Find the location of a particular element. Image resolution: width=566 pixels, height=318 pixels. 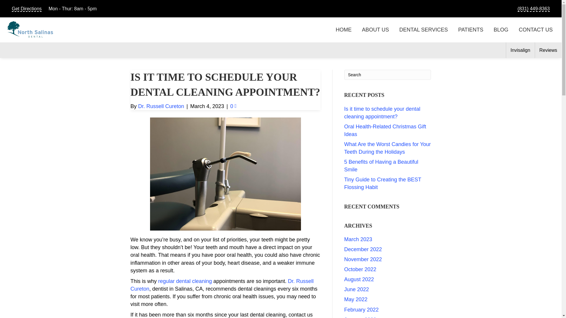

Get Directions is located at coordinates (27, 9).